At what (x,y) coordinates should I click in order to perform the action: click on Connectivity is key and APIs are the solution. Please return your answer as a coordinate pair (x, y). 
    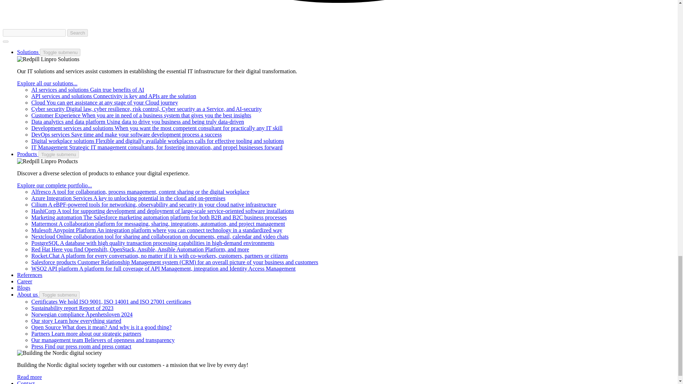
    Looking at the image, I should click on (114, 96).